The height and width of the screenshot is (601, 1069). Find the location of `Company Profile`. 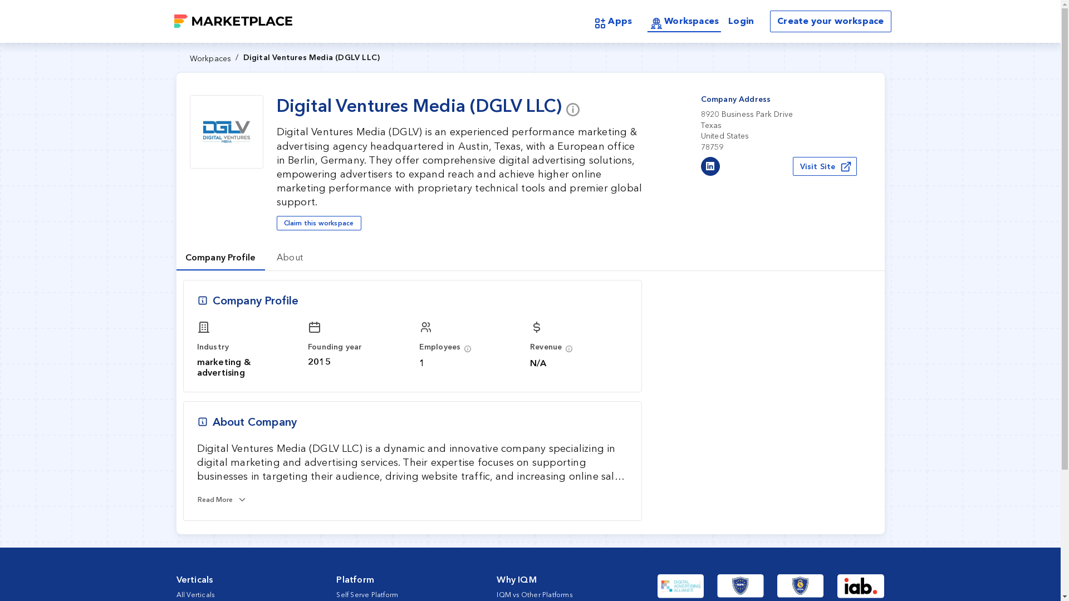

Company Profile is located at coordinates (220, 257).